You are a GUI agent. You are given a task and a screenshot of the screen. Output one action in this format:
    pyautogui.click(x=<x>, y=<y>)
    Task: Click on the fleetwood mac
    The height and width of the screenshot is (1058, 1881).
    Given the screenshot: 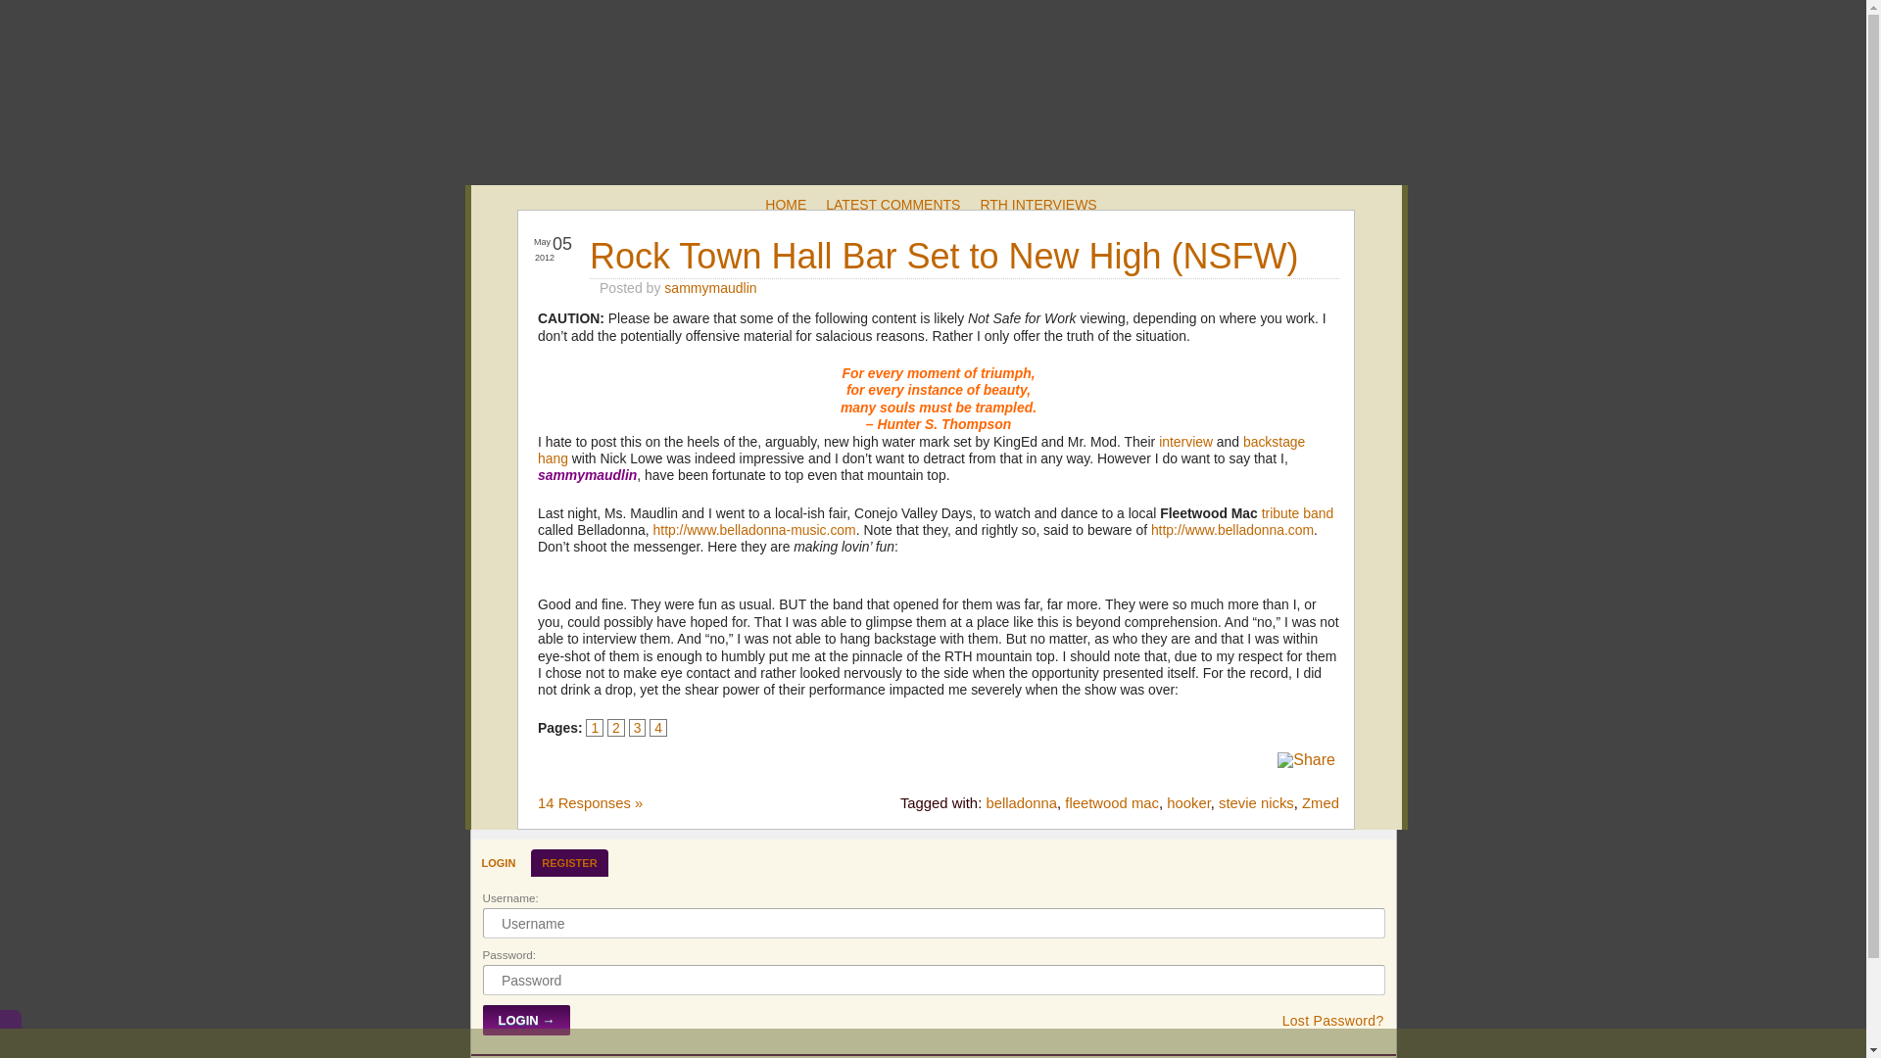 What is the action you would take?
    pyautogui.click(x=1111, y=803)
    